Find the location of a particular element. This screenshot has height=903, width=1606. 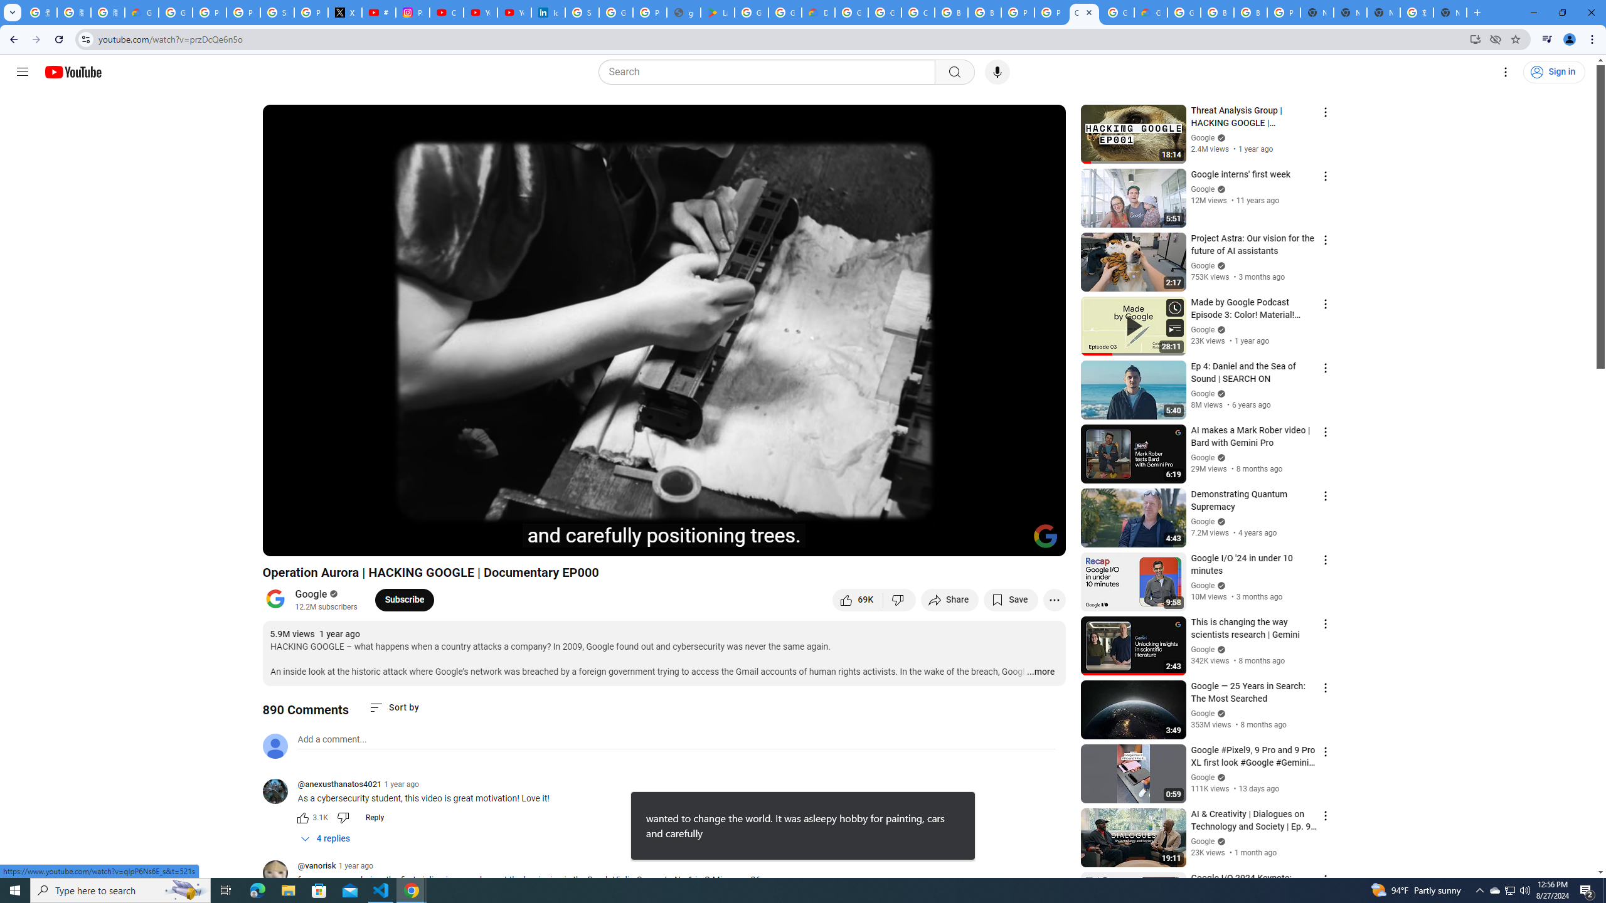

Subscribe to Google. is located at coordinates (404, 599).